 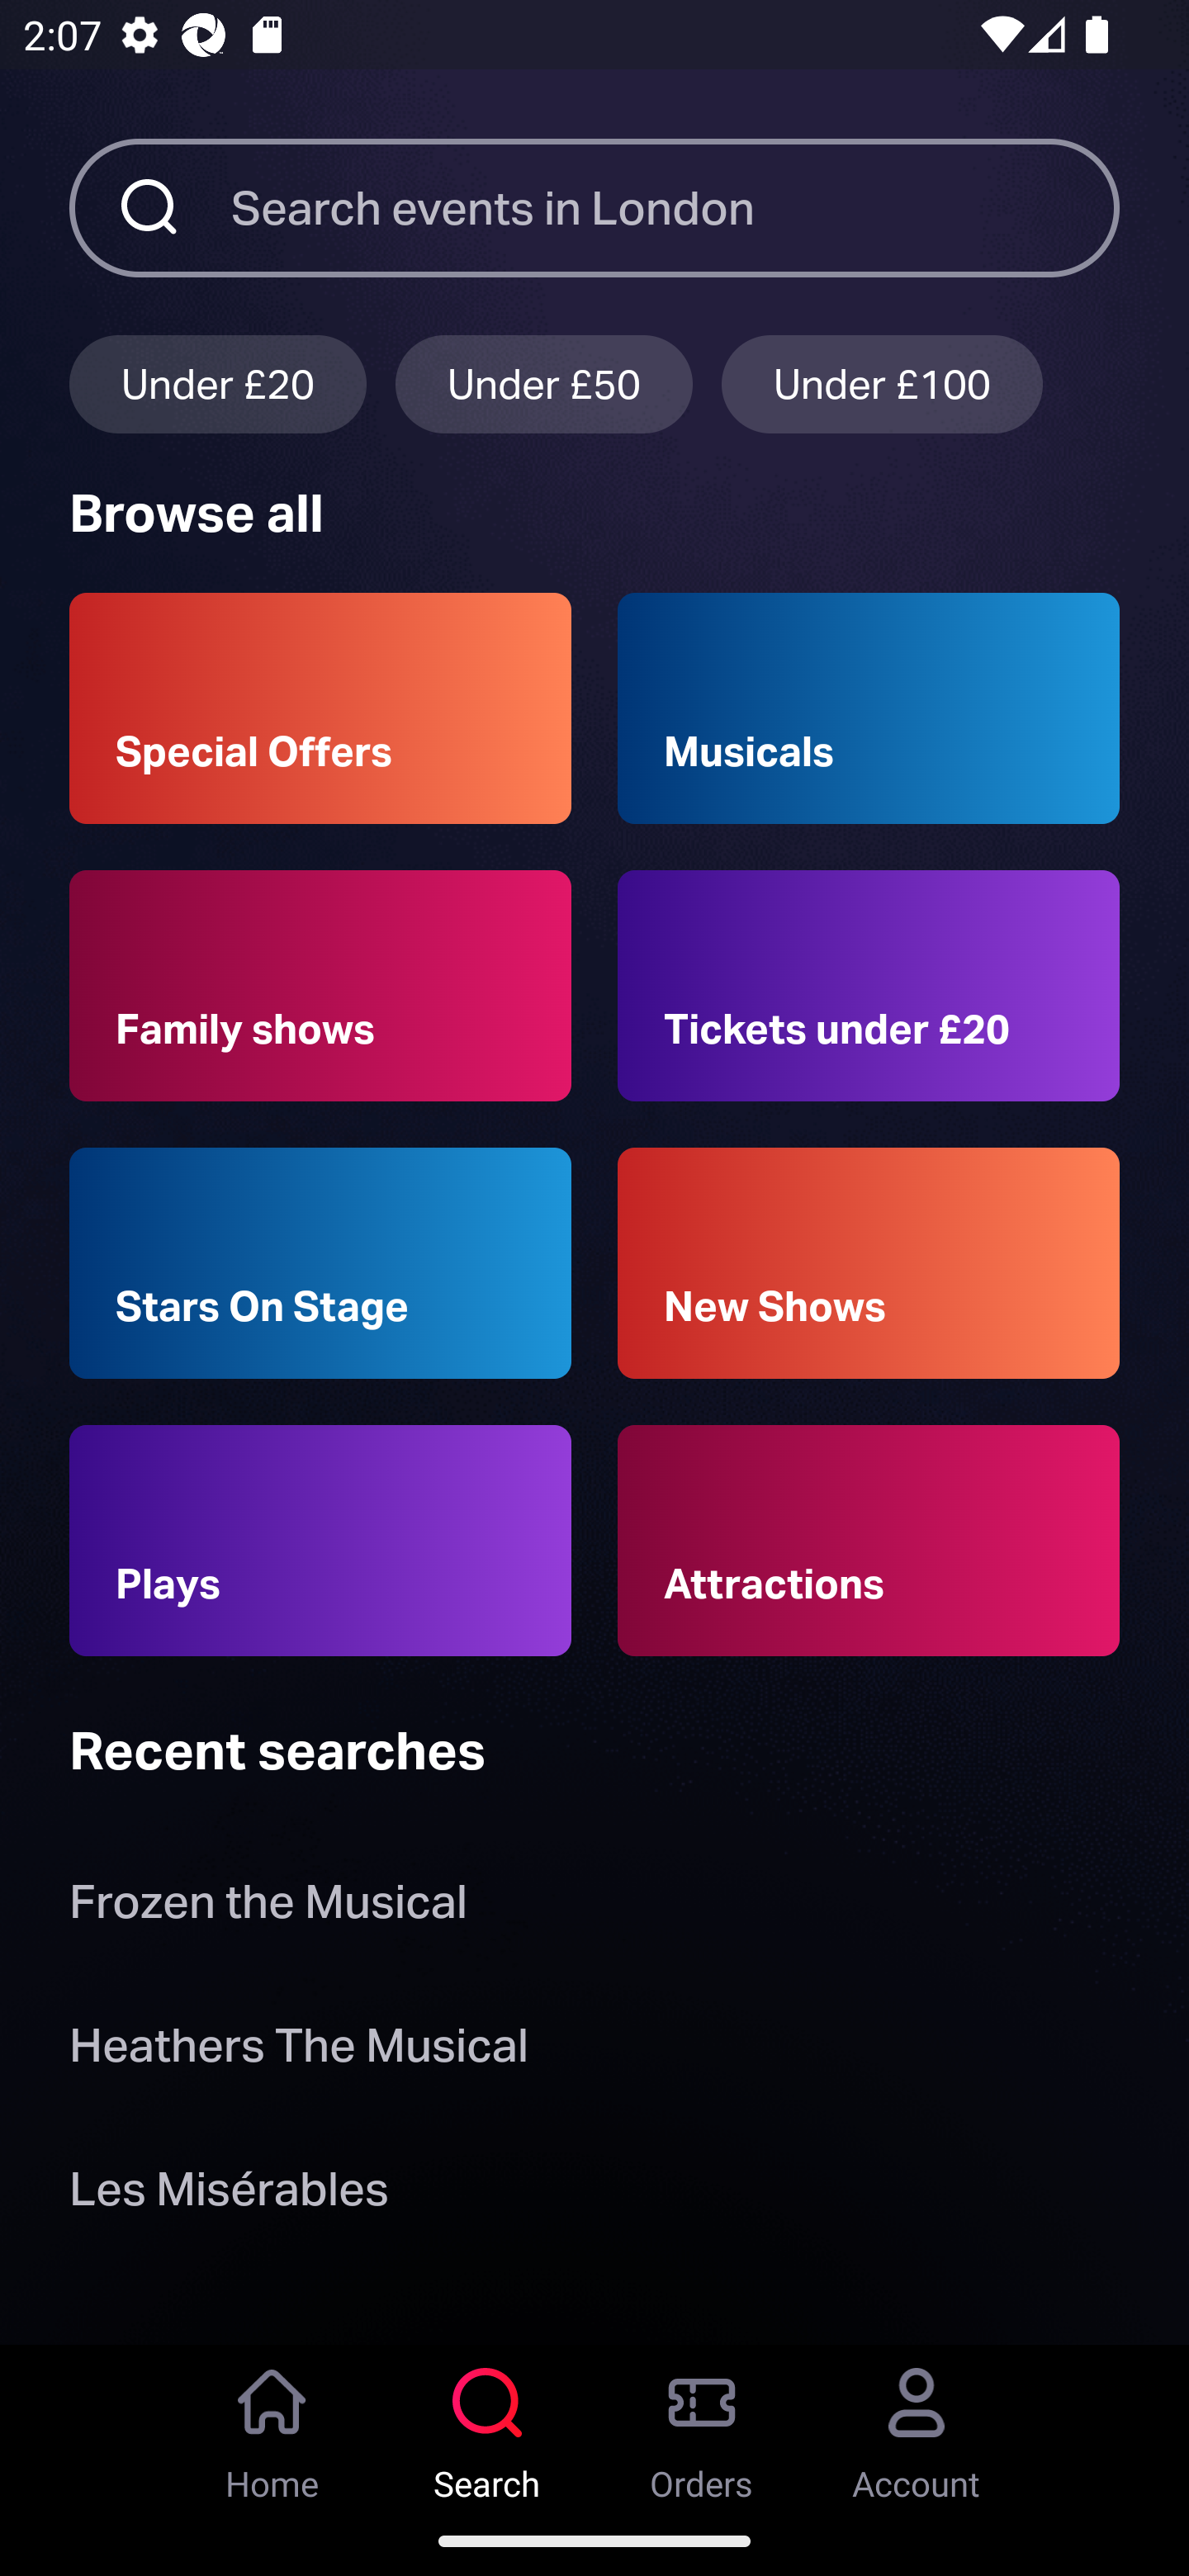 I want to click on Musicals, so click(x=869, y=708).